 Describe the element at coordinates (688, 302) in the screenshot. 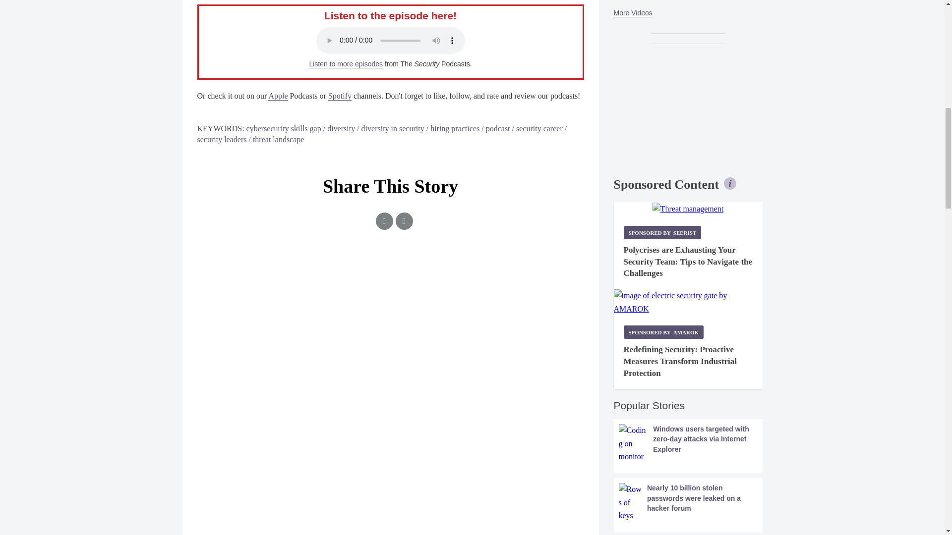

I see `AMAROK Security Gate` at that location.